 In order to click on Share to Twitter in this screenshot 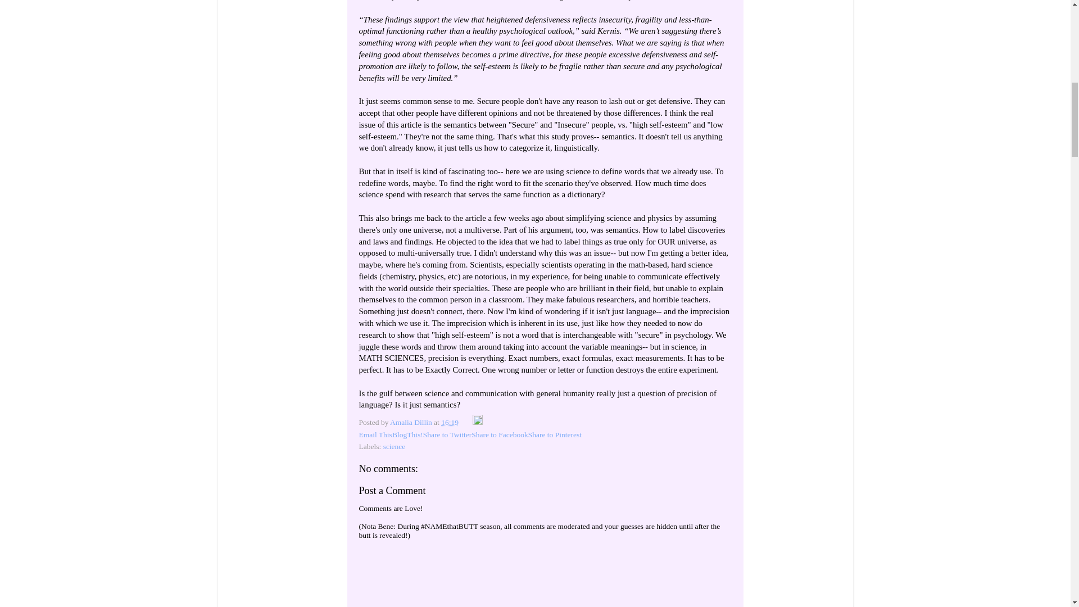, I will do `click(447, 434)`.